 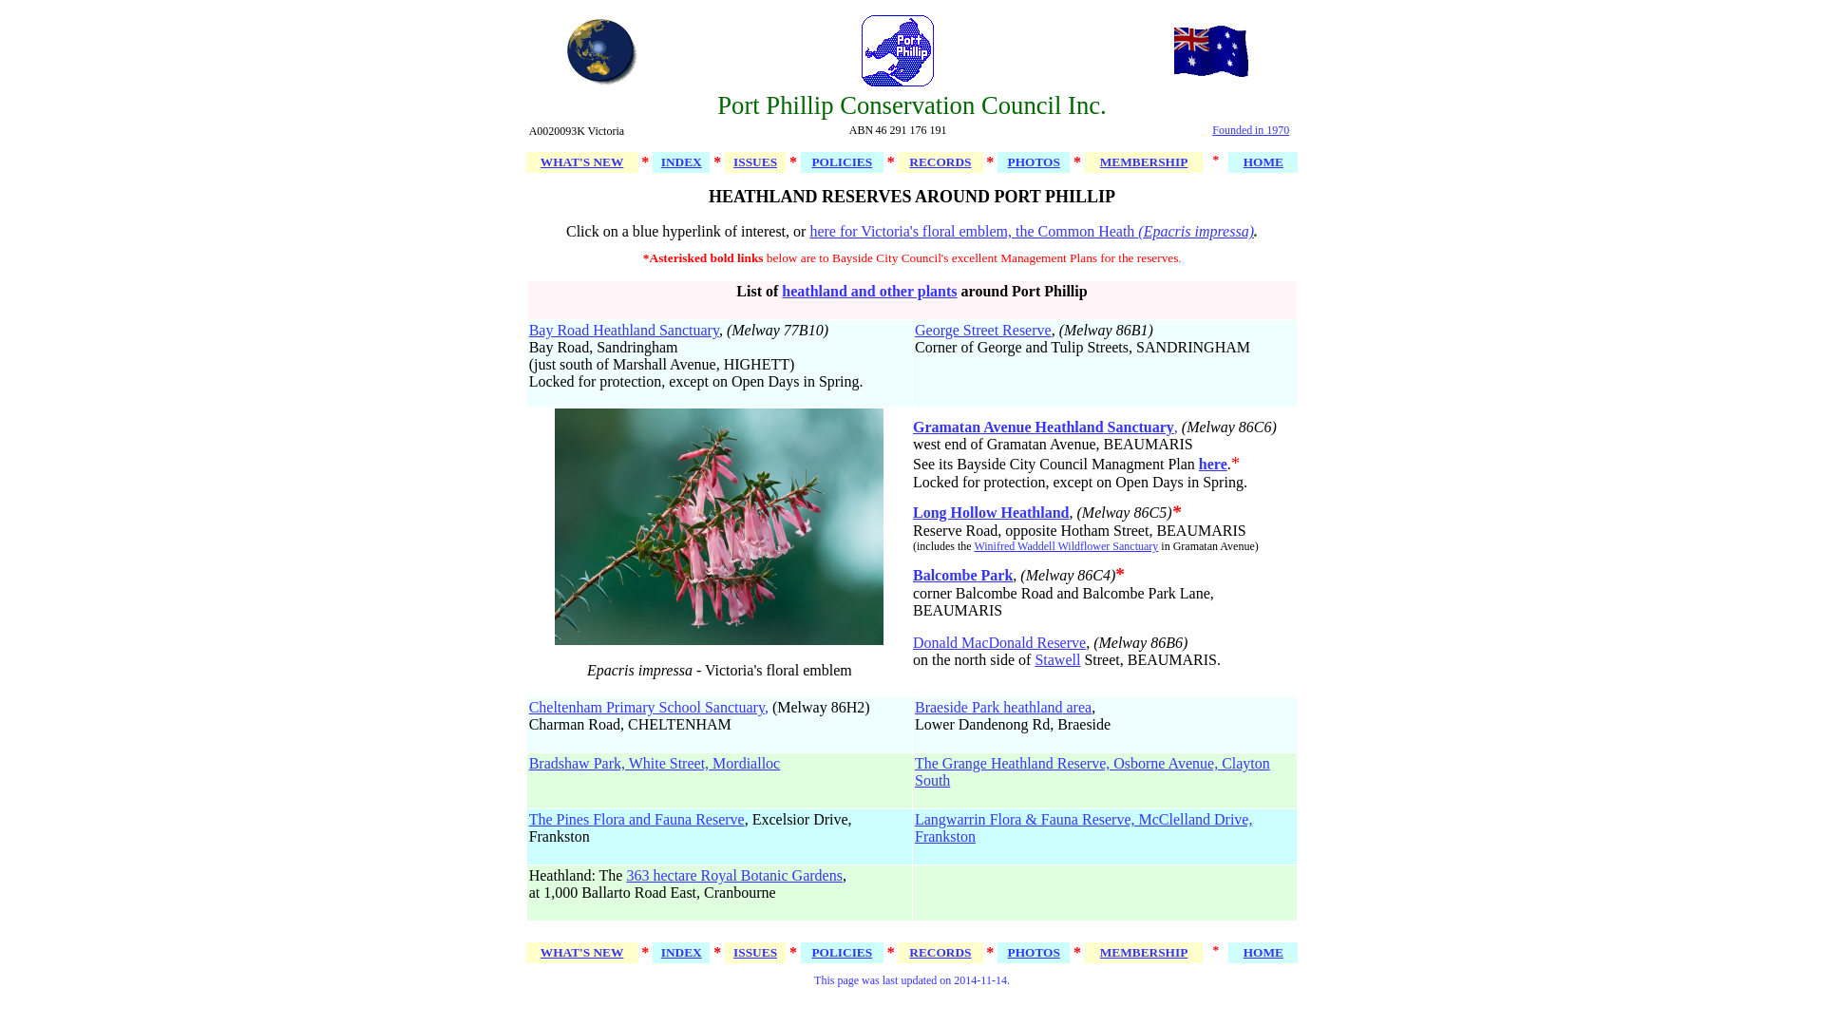 What do you see at coordinates (842, 161) in the screenshot?
I see `POLICIES` at bounding box center [842, 161].